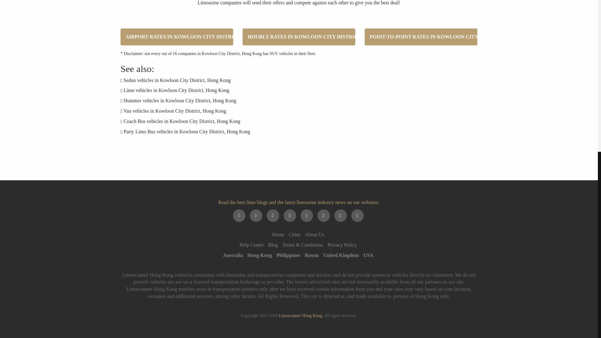 Image resolution: width=601 pixels, height=338 pixels. I want to click on Limo vehicles in Kowloon City District, Hong Kong, so click(177, 90).